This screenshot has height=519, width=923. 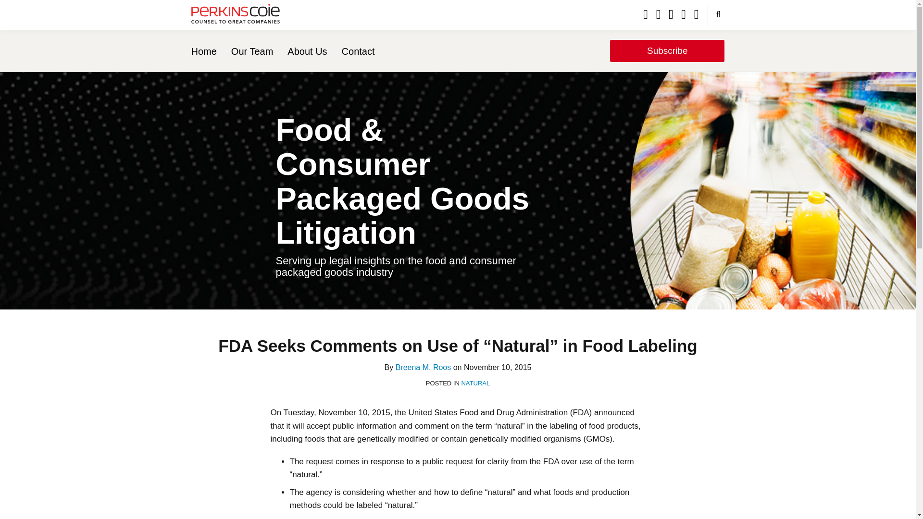 What do you see at coordinates (204, 51) in the screenshot?
I see `Home` at bounding box center [204, 51].